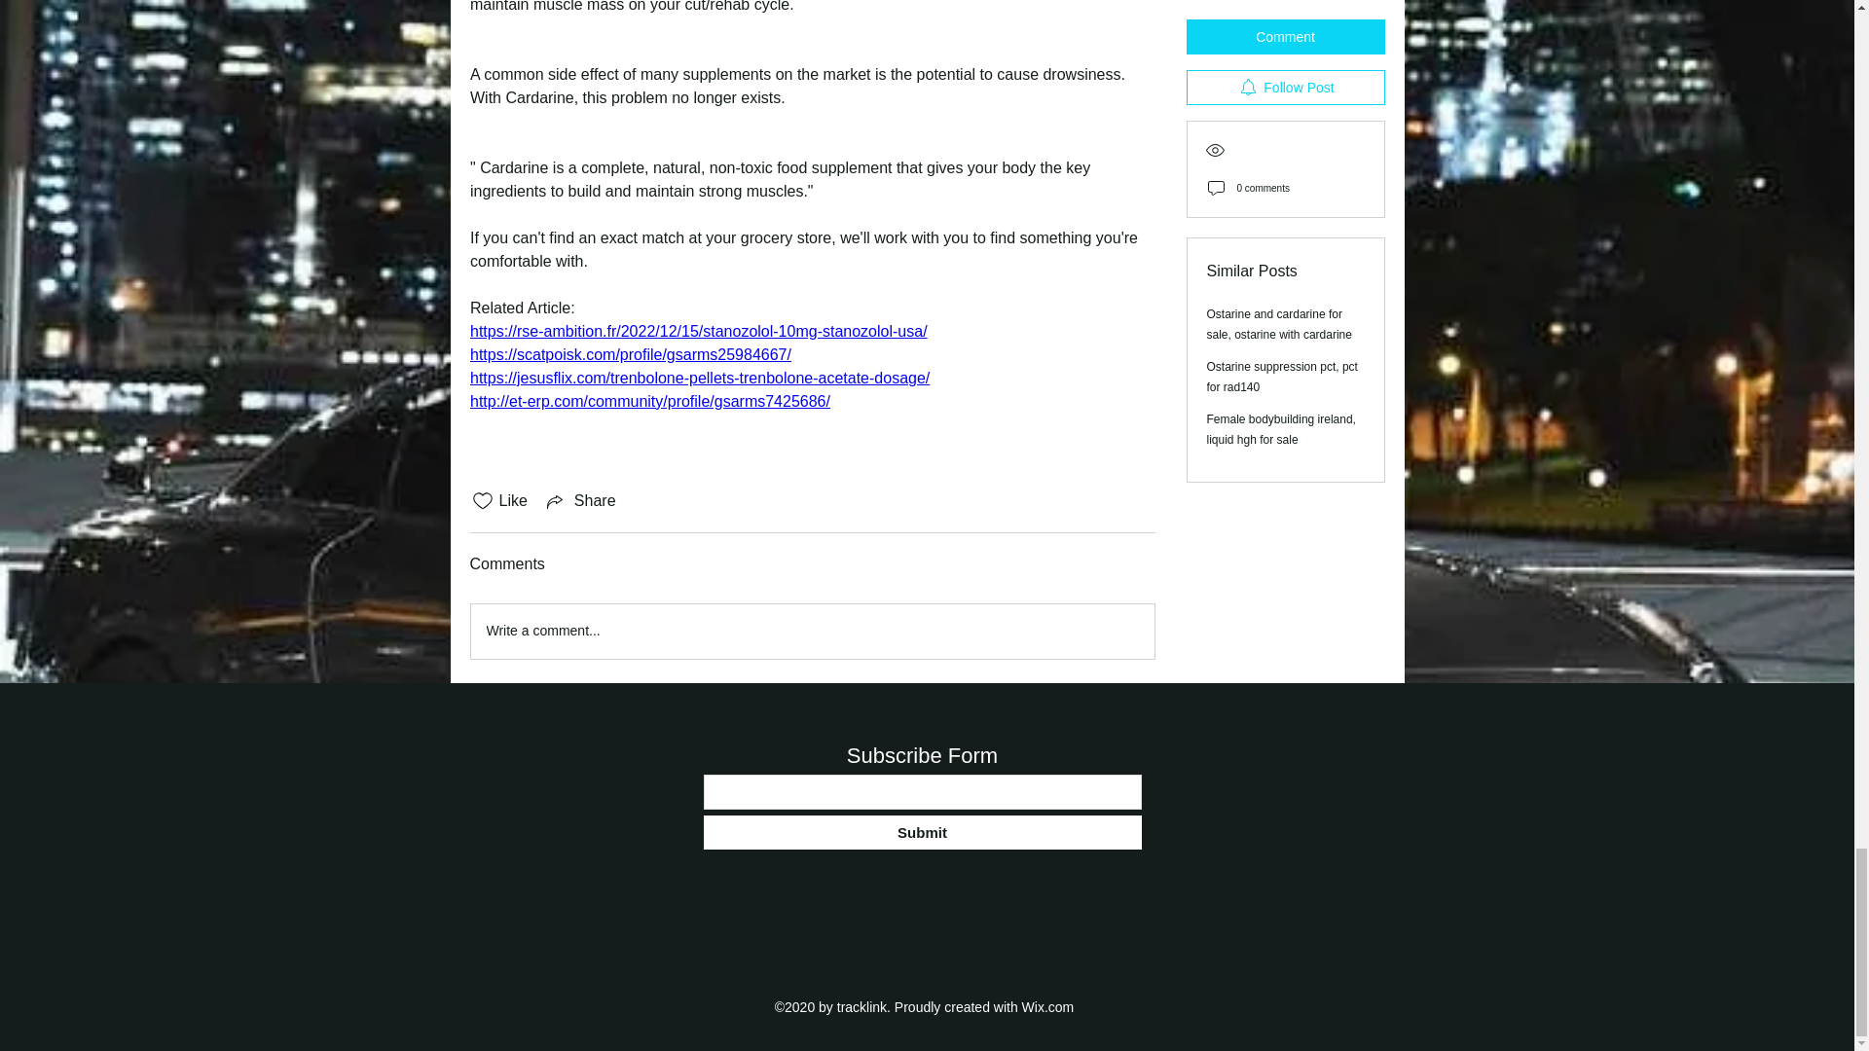  I want to click on Submit, so click(921, 832).